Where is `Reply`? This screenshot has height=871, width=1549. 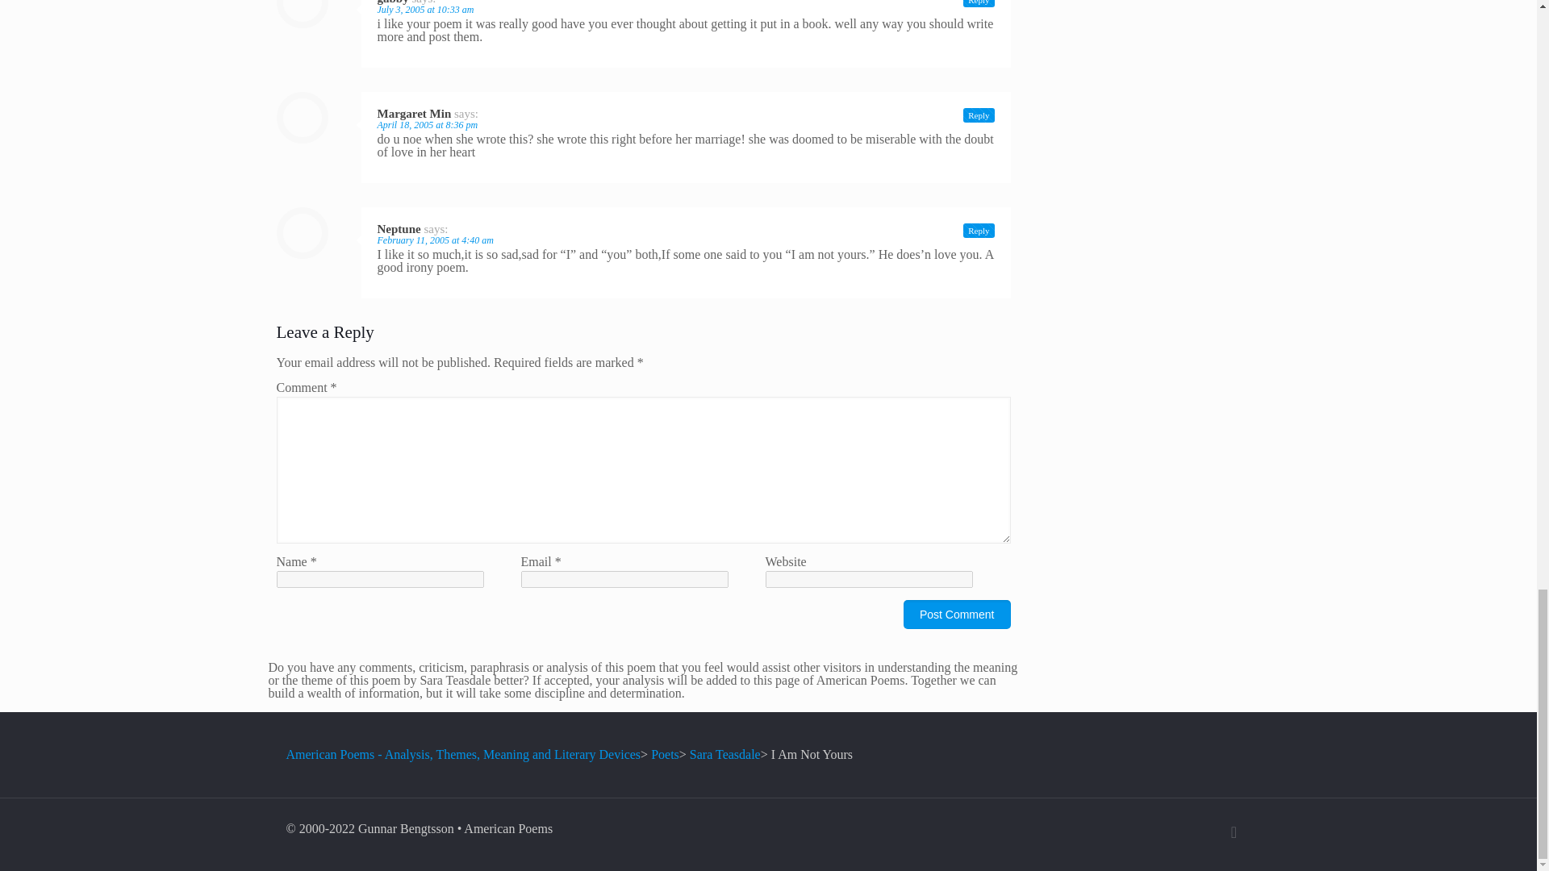 Reply is located at coordinates (979, 230).